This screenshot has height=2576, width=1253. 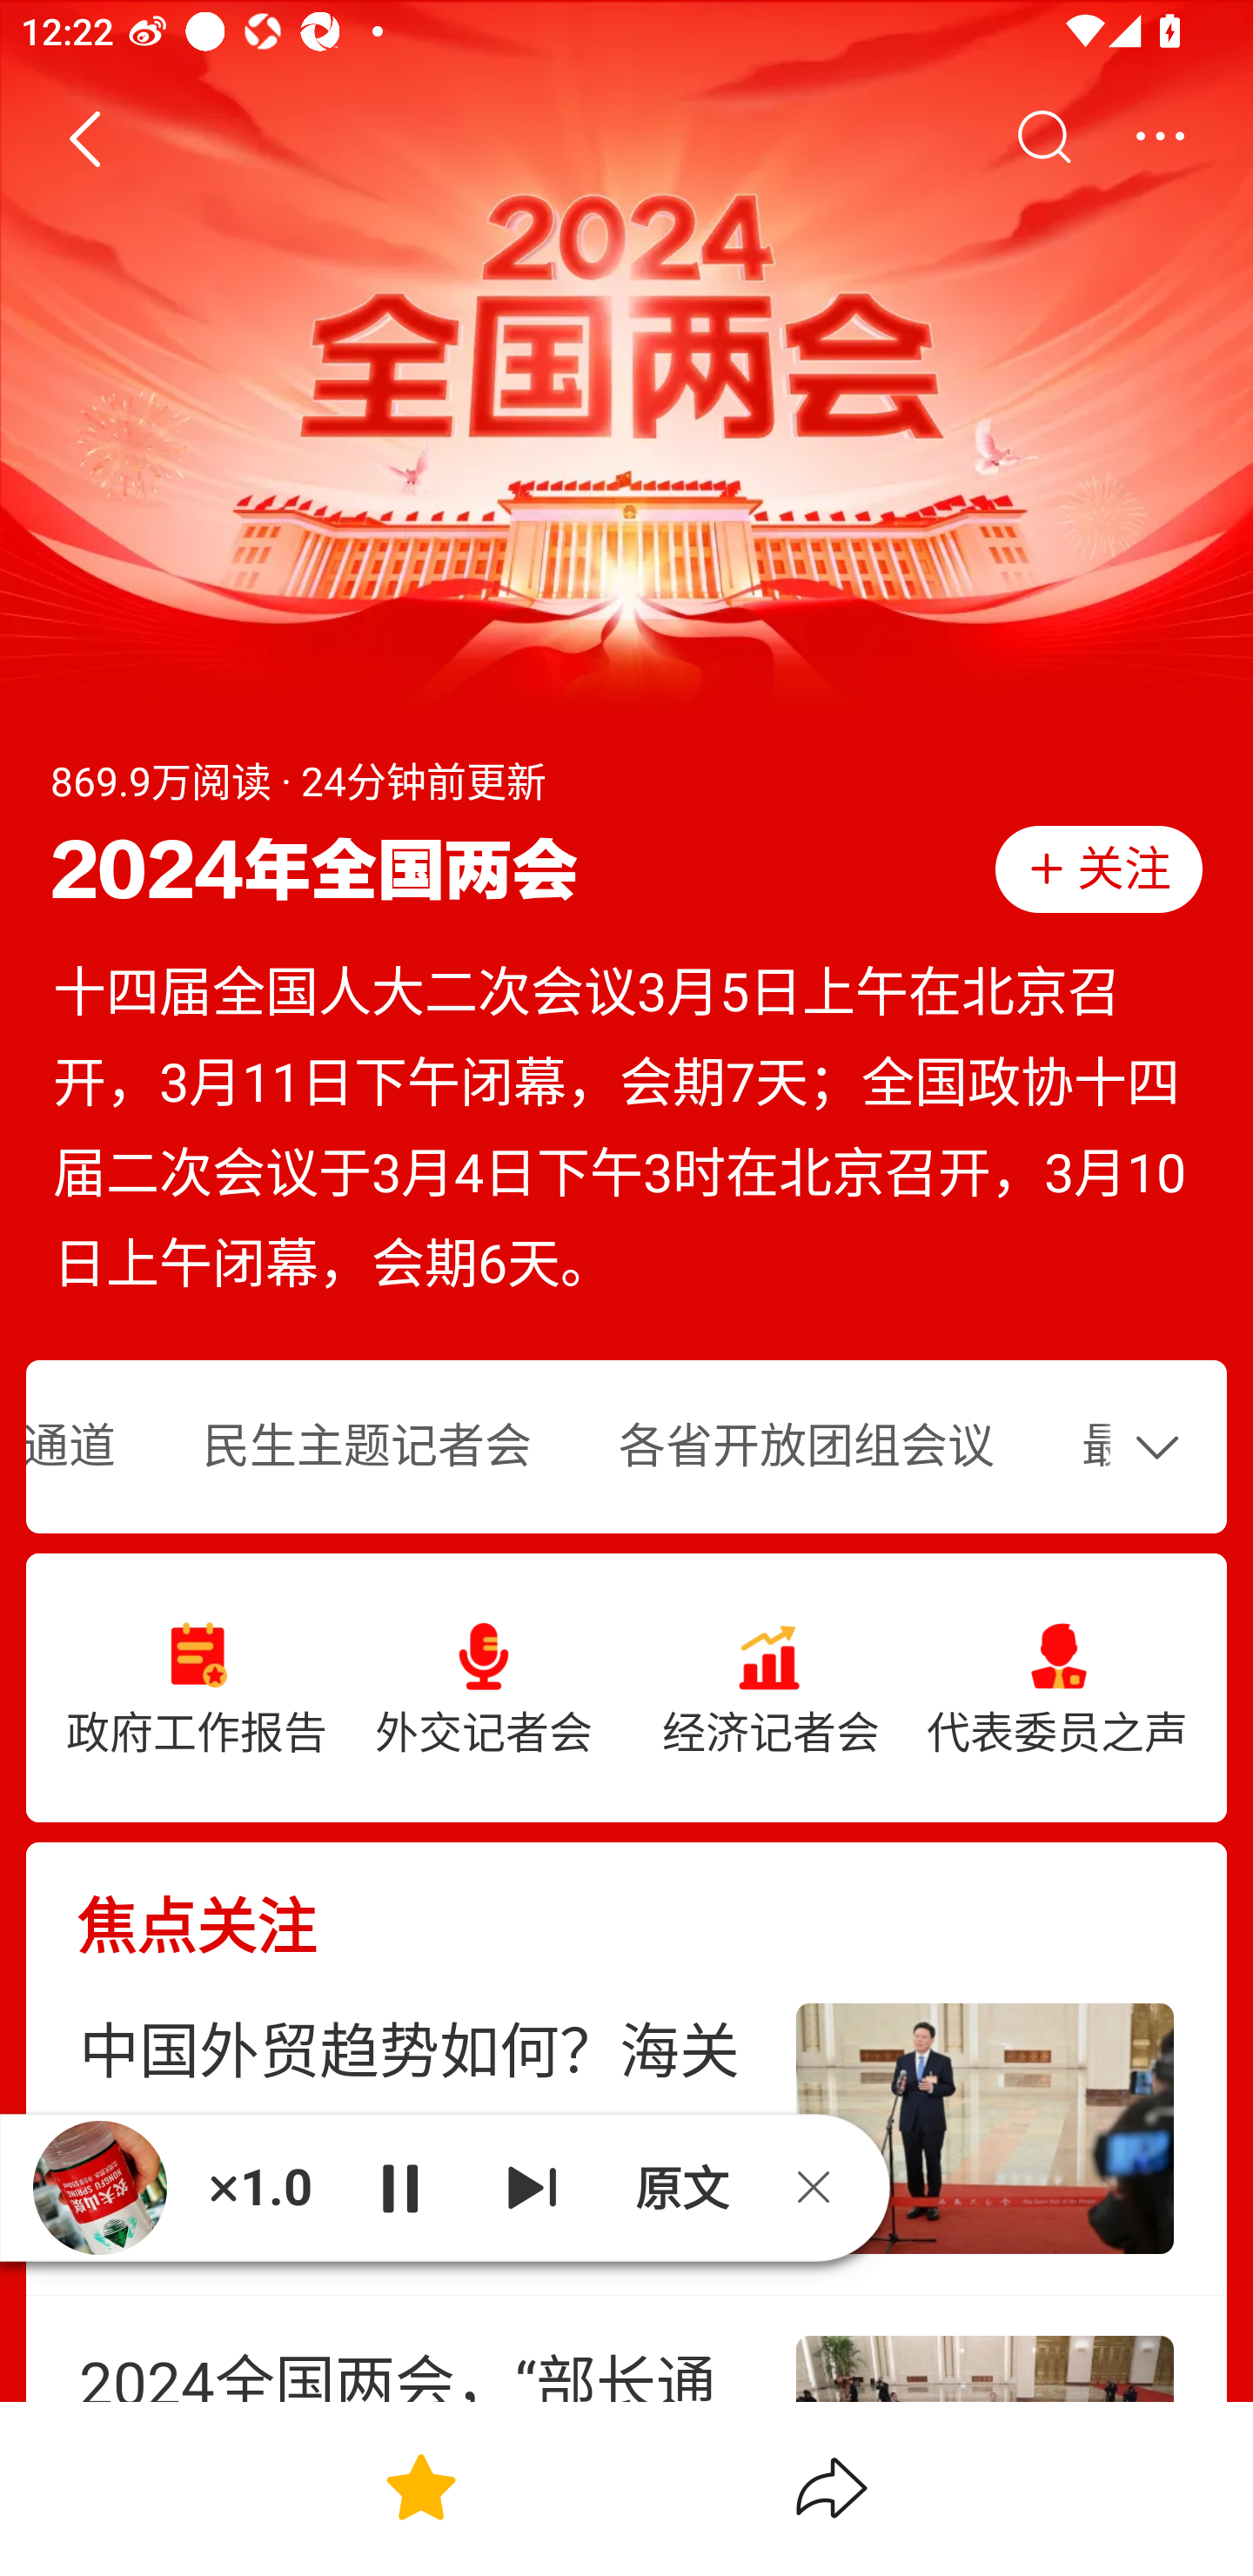 I want to click on 民生主题记者会, so click(x=366, y=1447).